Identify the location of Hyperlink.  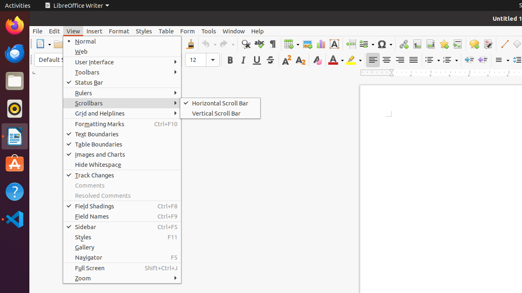
(404, 44).